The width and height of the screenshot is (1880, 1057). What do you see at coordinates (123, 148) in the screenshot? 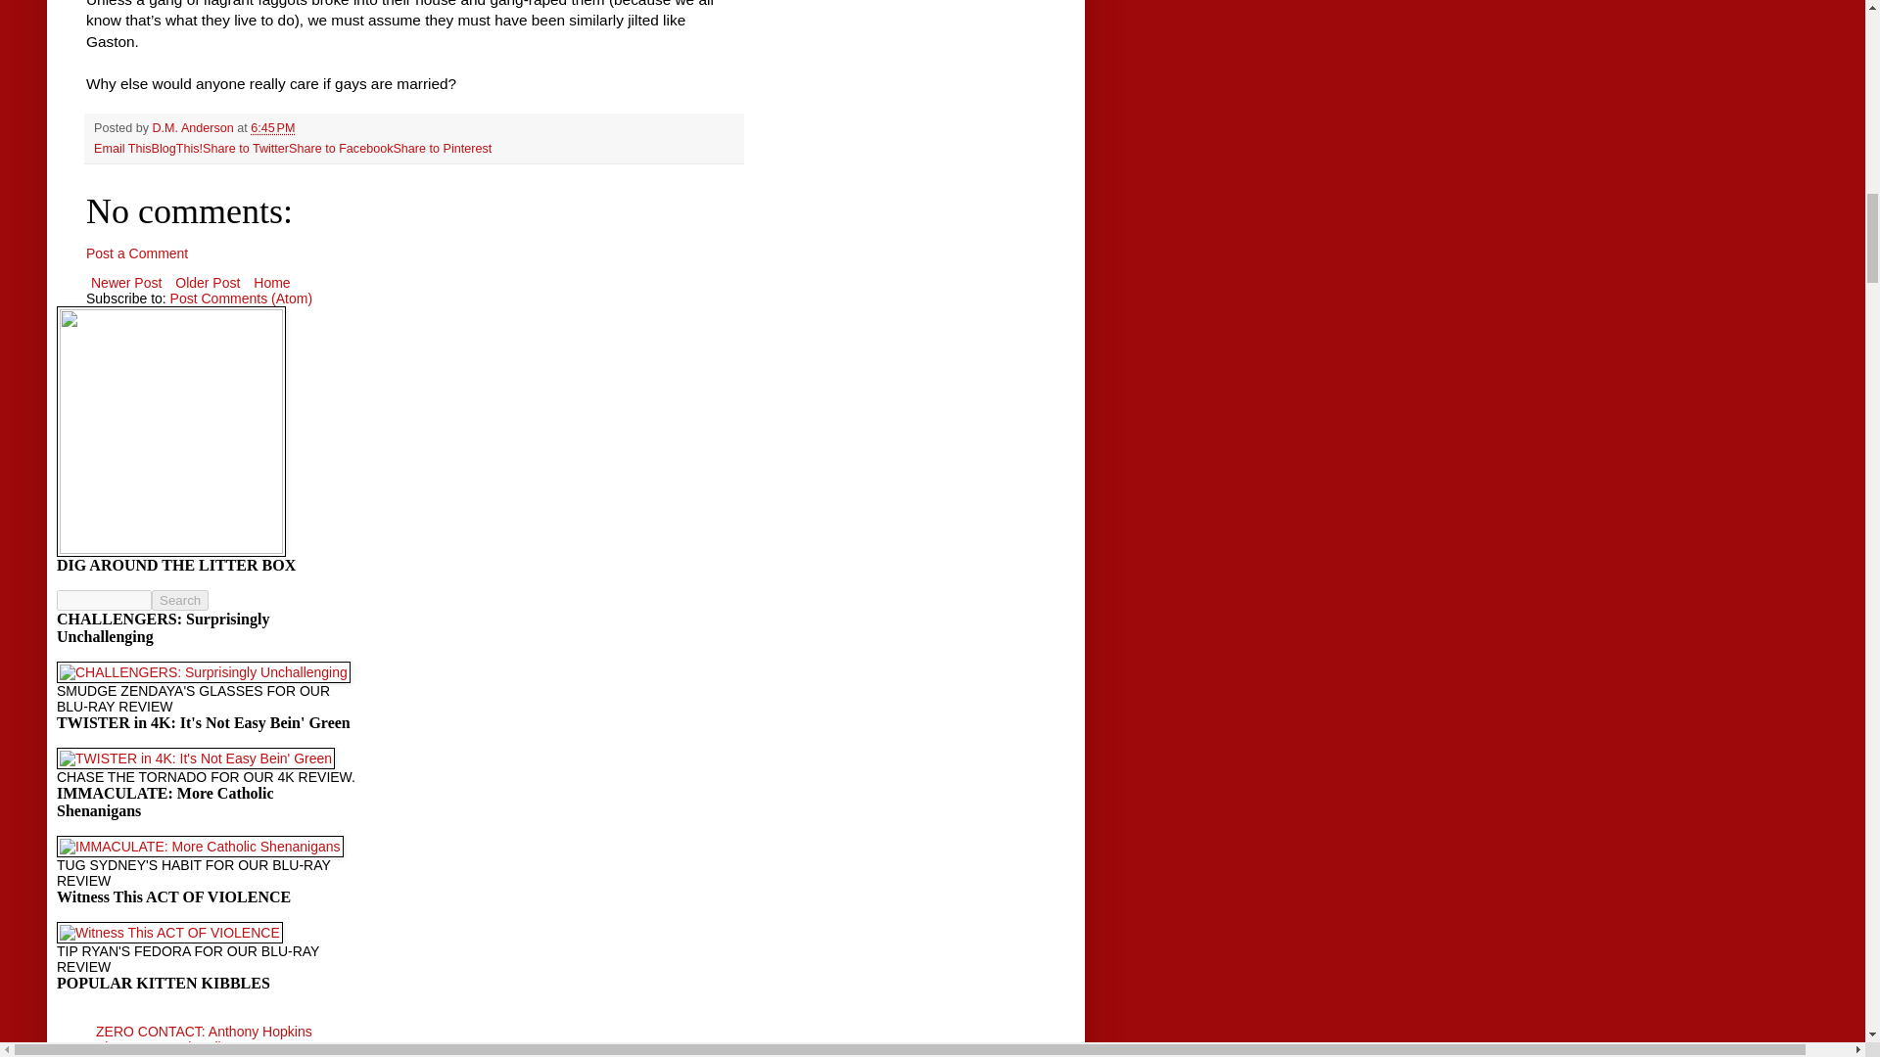
I see `Email This` at bounding box center [123, 148].